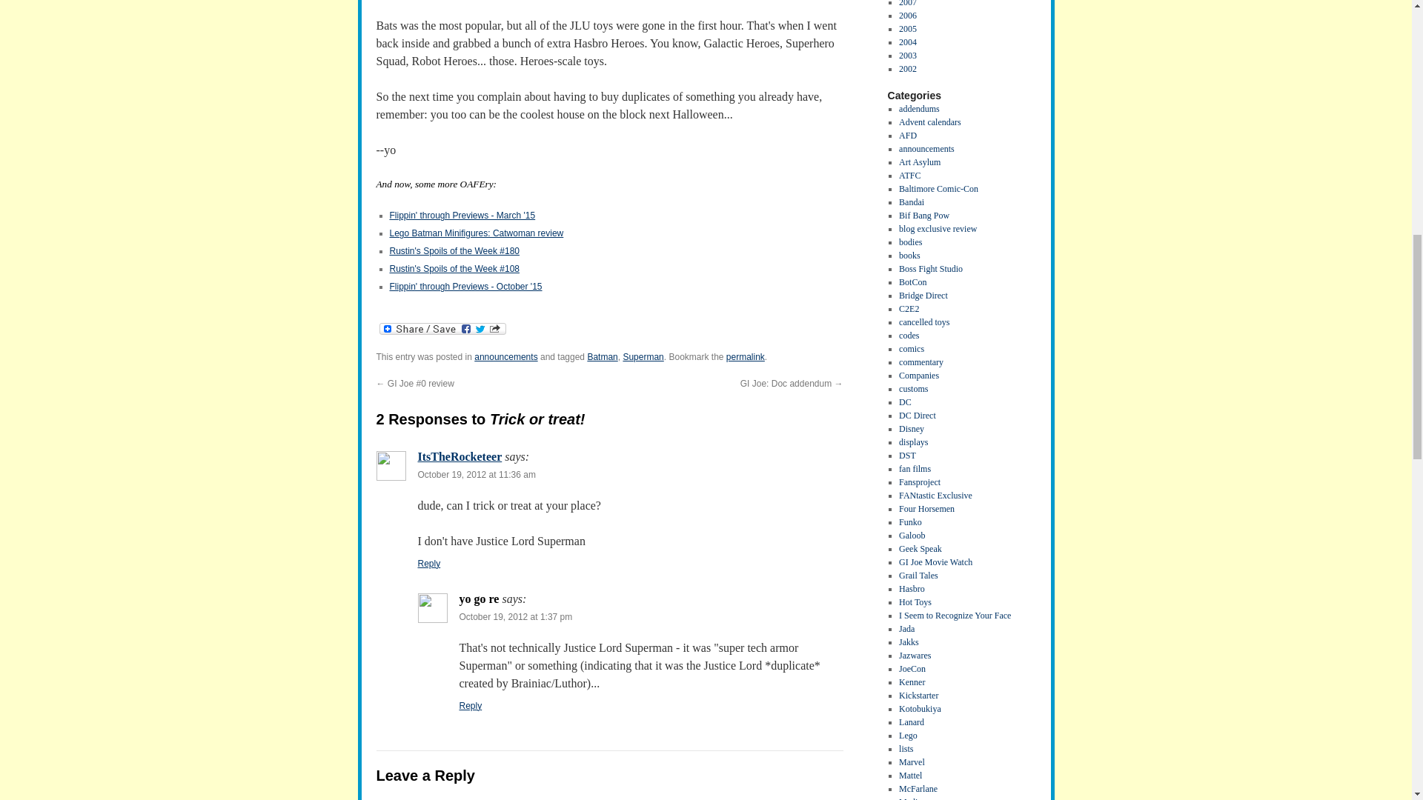 The image size is (1423, 800). What do you see at coordinates (477, 233) in the screenshot?
I see `Lego Batman Minifigures: Catwoman review` at bounding box center [477, 233].